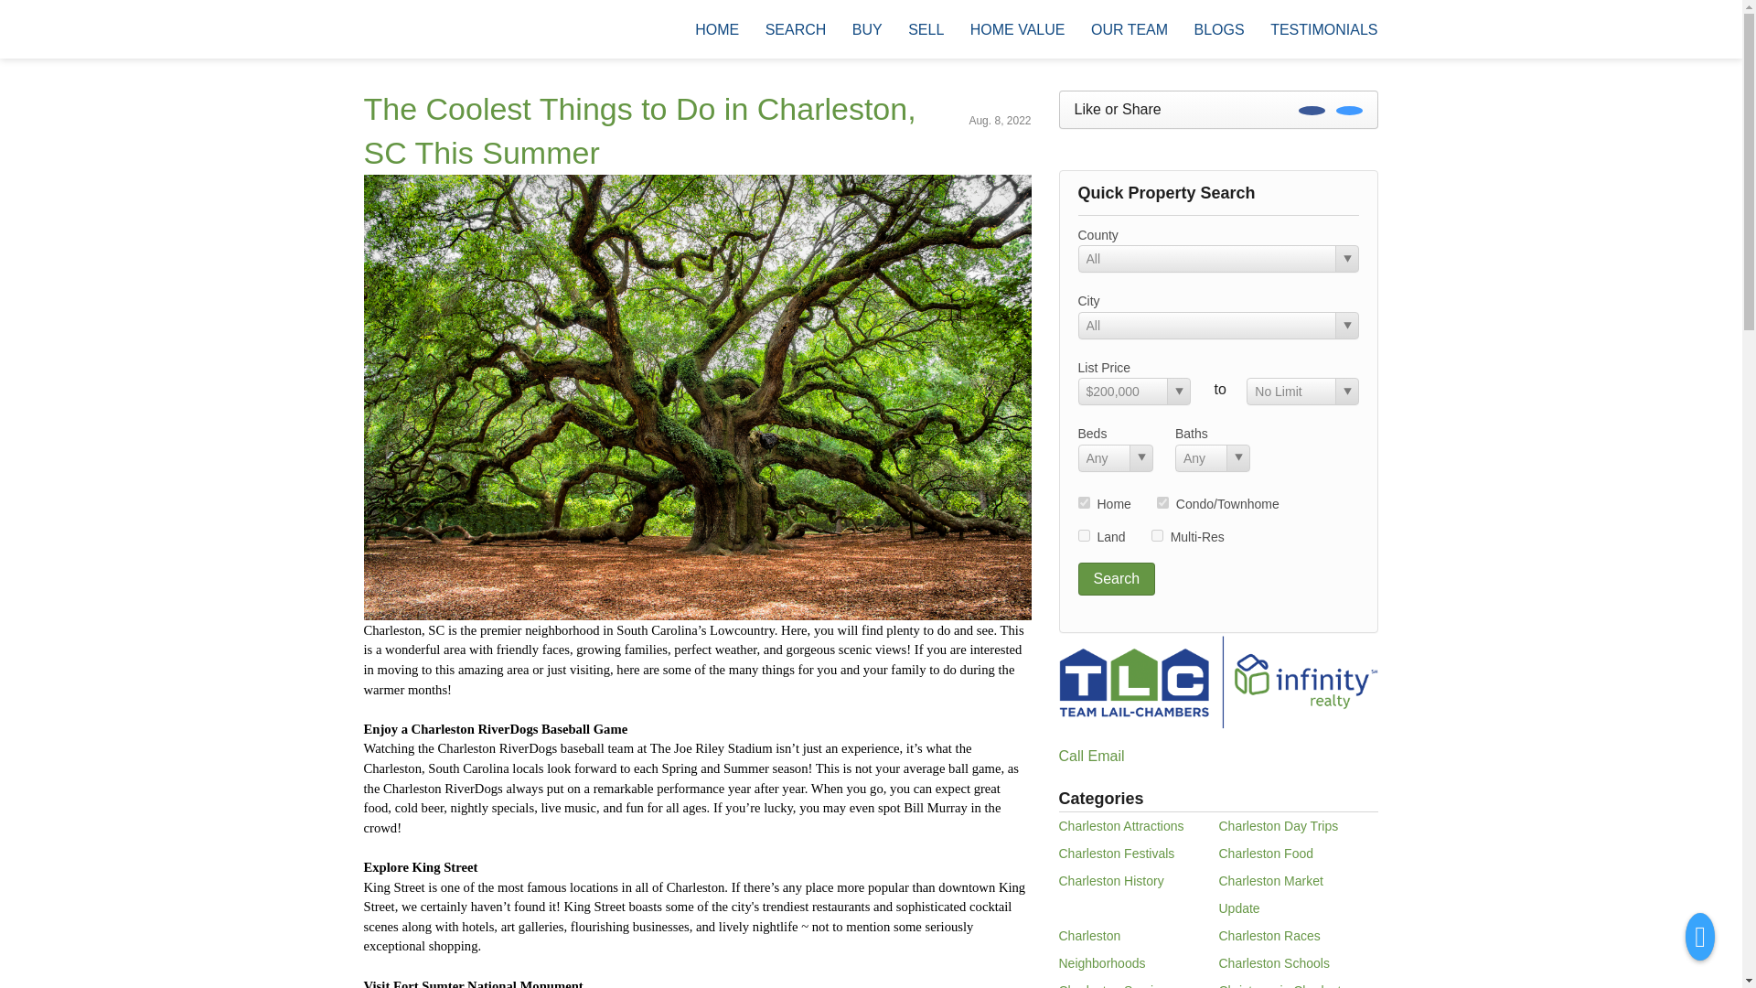 This screenshot has height=988, width=1756. Describe the element at coordinates (1116, 985) in the screenshot. I see `Charleston Services` at that location.